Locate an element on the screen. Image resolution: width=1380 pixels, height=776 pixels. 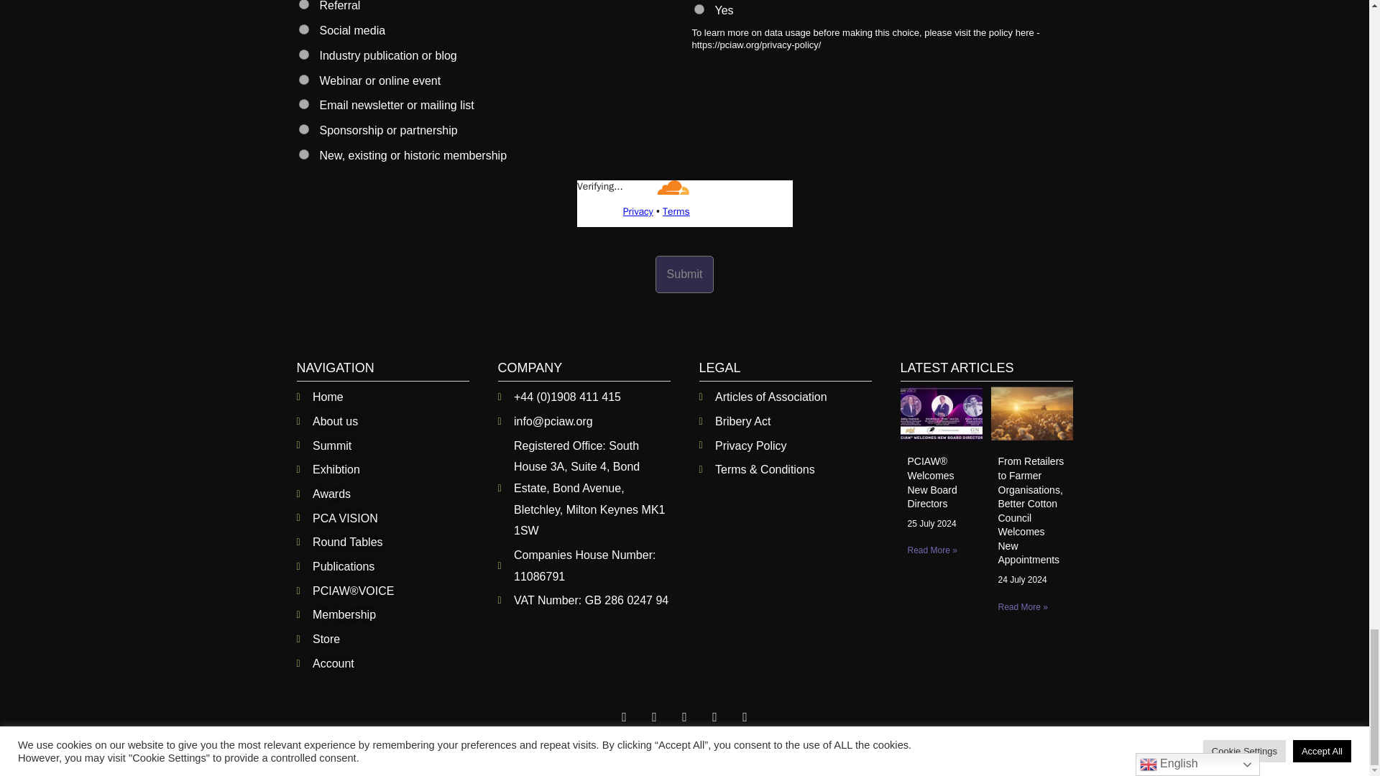
Social media is located at coordinates (304, 29).